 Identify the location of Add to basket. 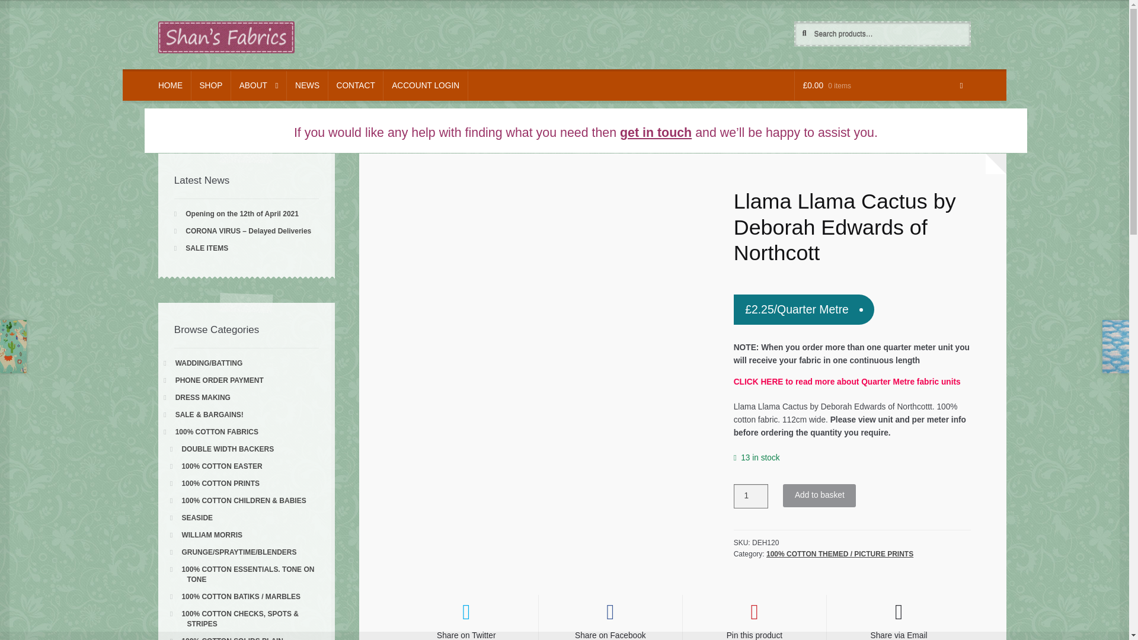
(819, 495).